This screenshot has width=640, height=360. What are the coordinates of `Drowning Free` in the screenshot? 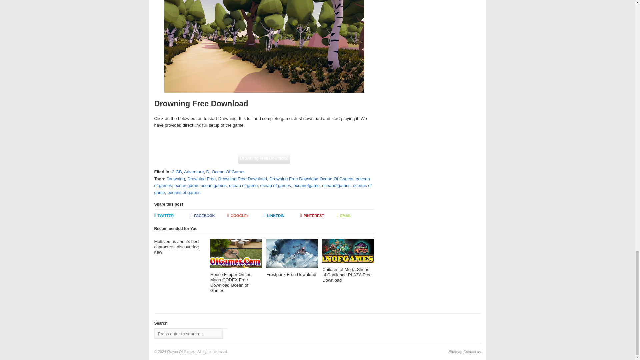 It's located at (201, 179).